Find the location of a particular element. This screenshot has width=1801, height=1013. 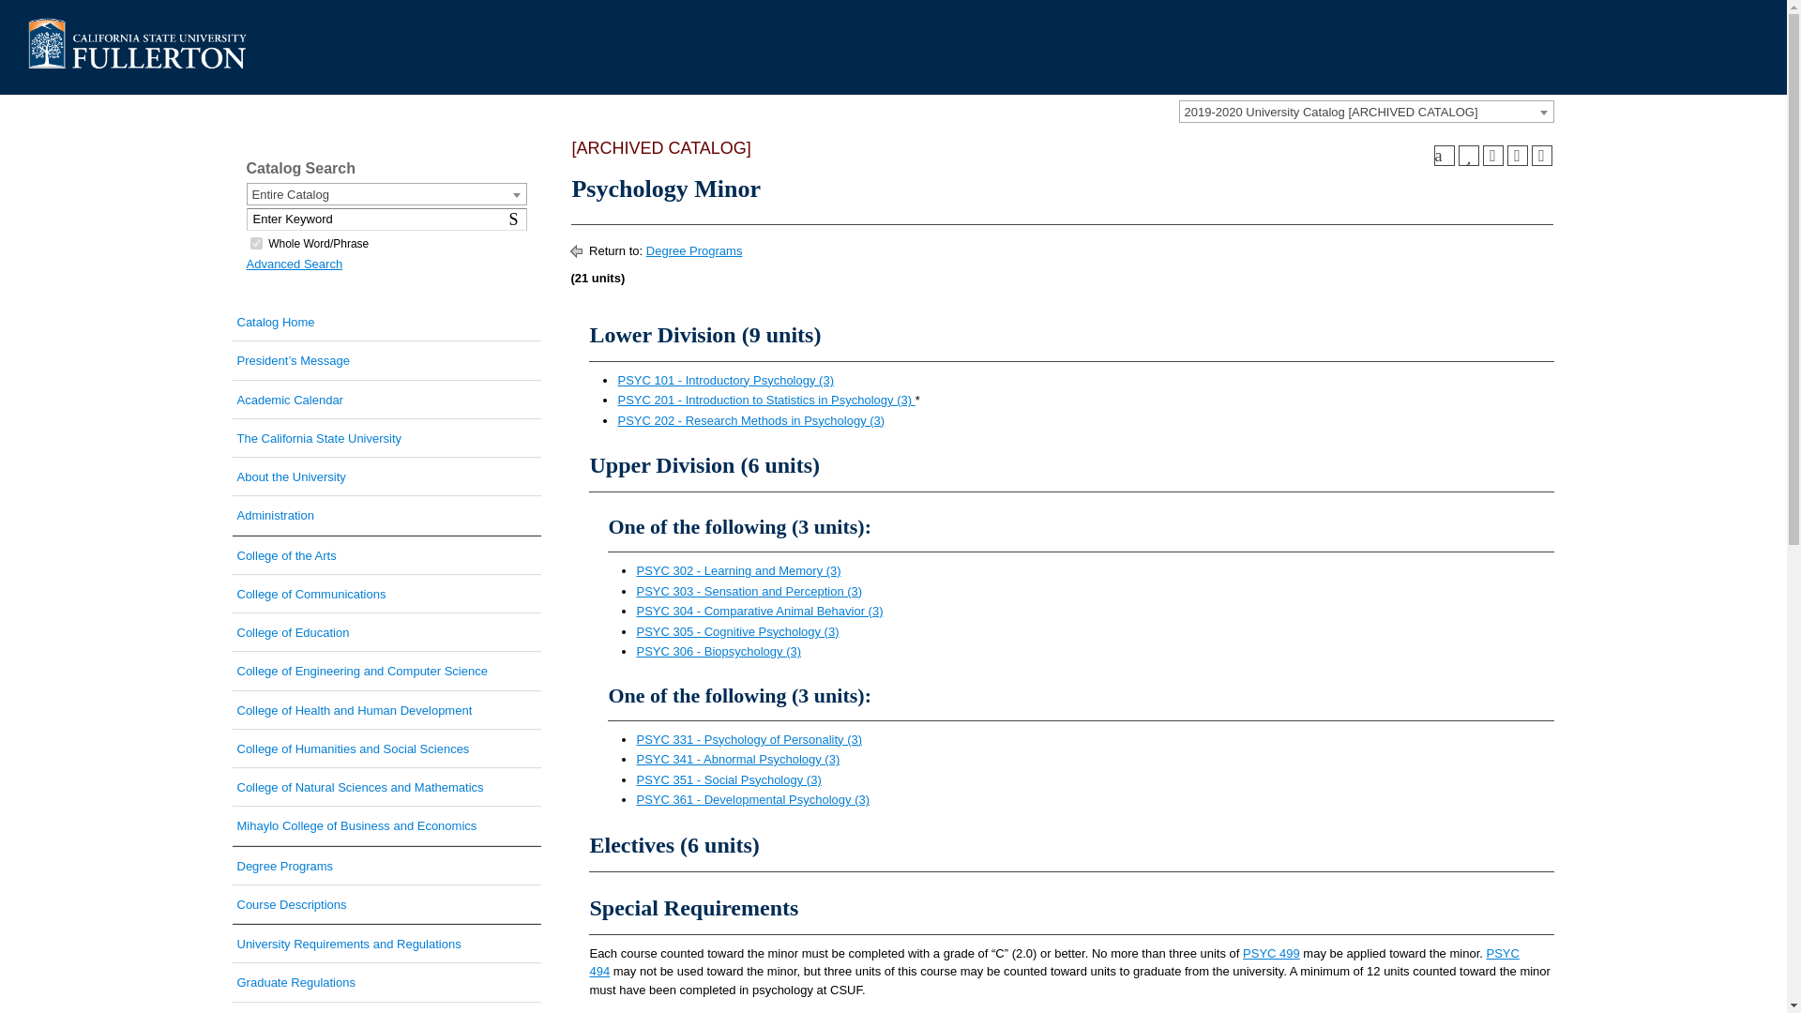

Graduate Regulations is located at coordinates (386, 983).